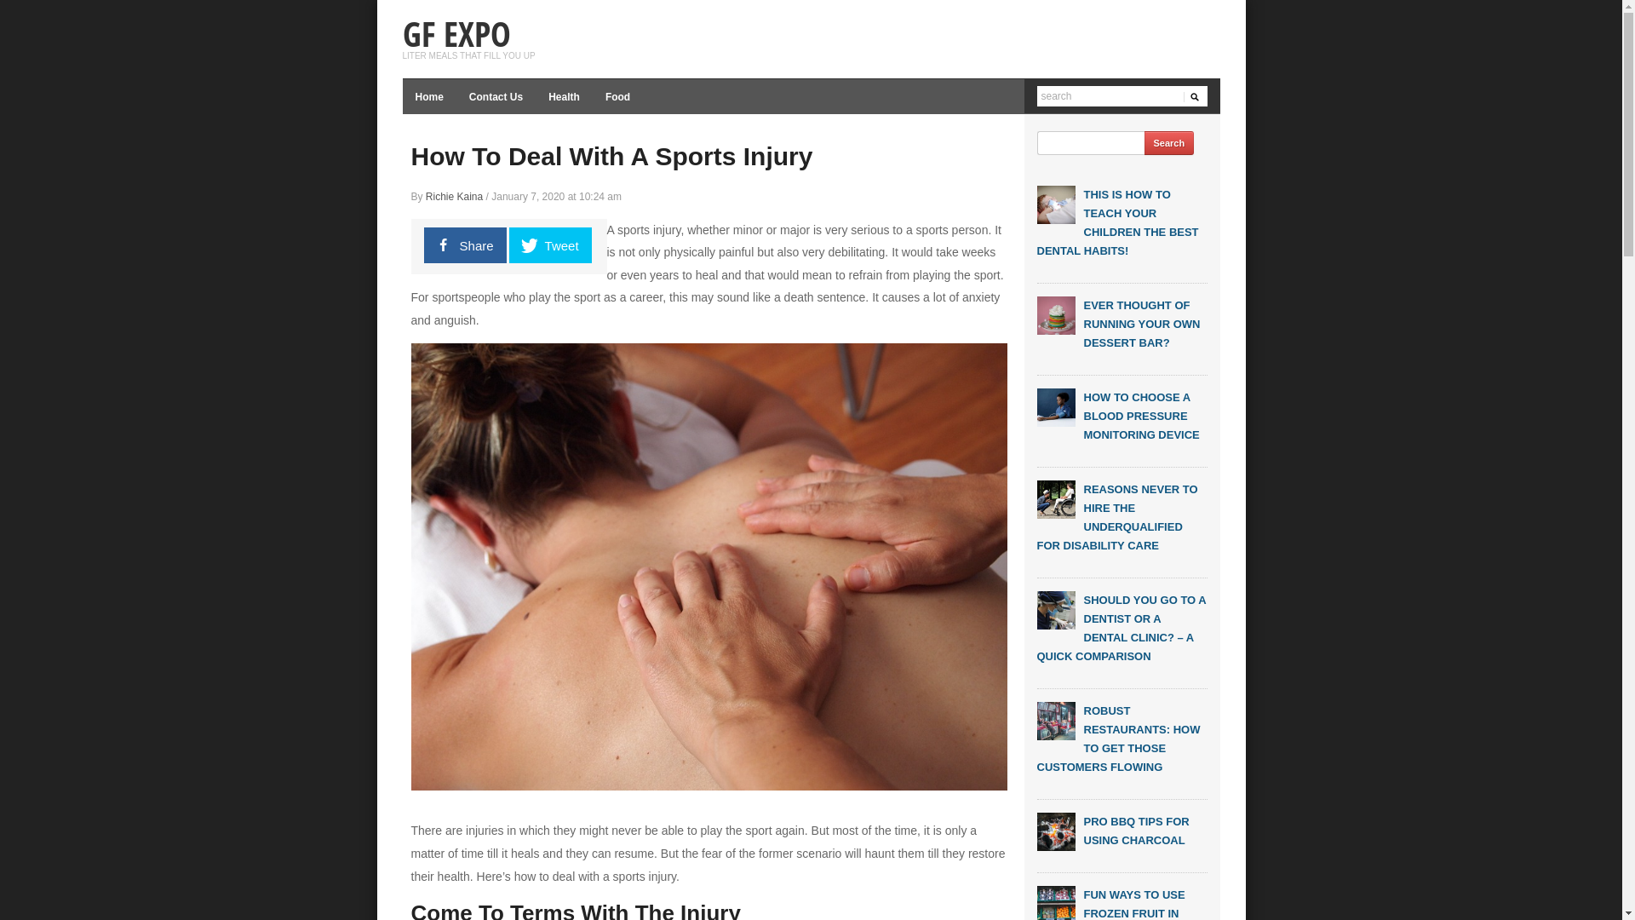 Image resolution: width=1635 pixels, height=920 pixels. Describe the element at coordinates (1056, 499) in the screenshot. I see `Reasons NEVER to hire the underqualified for disability care` at that location.